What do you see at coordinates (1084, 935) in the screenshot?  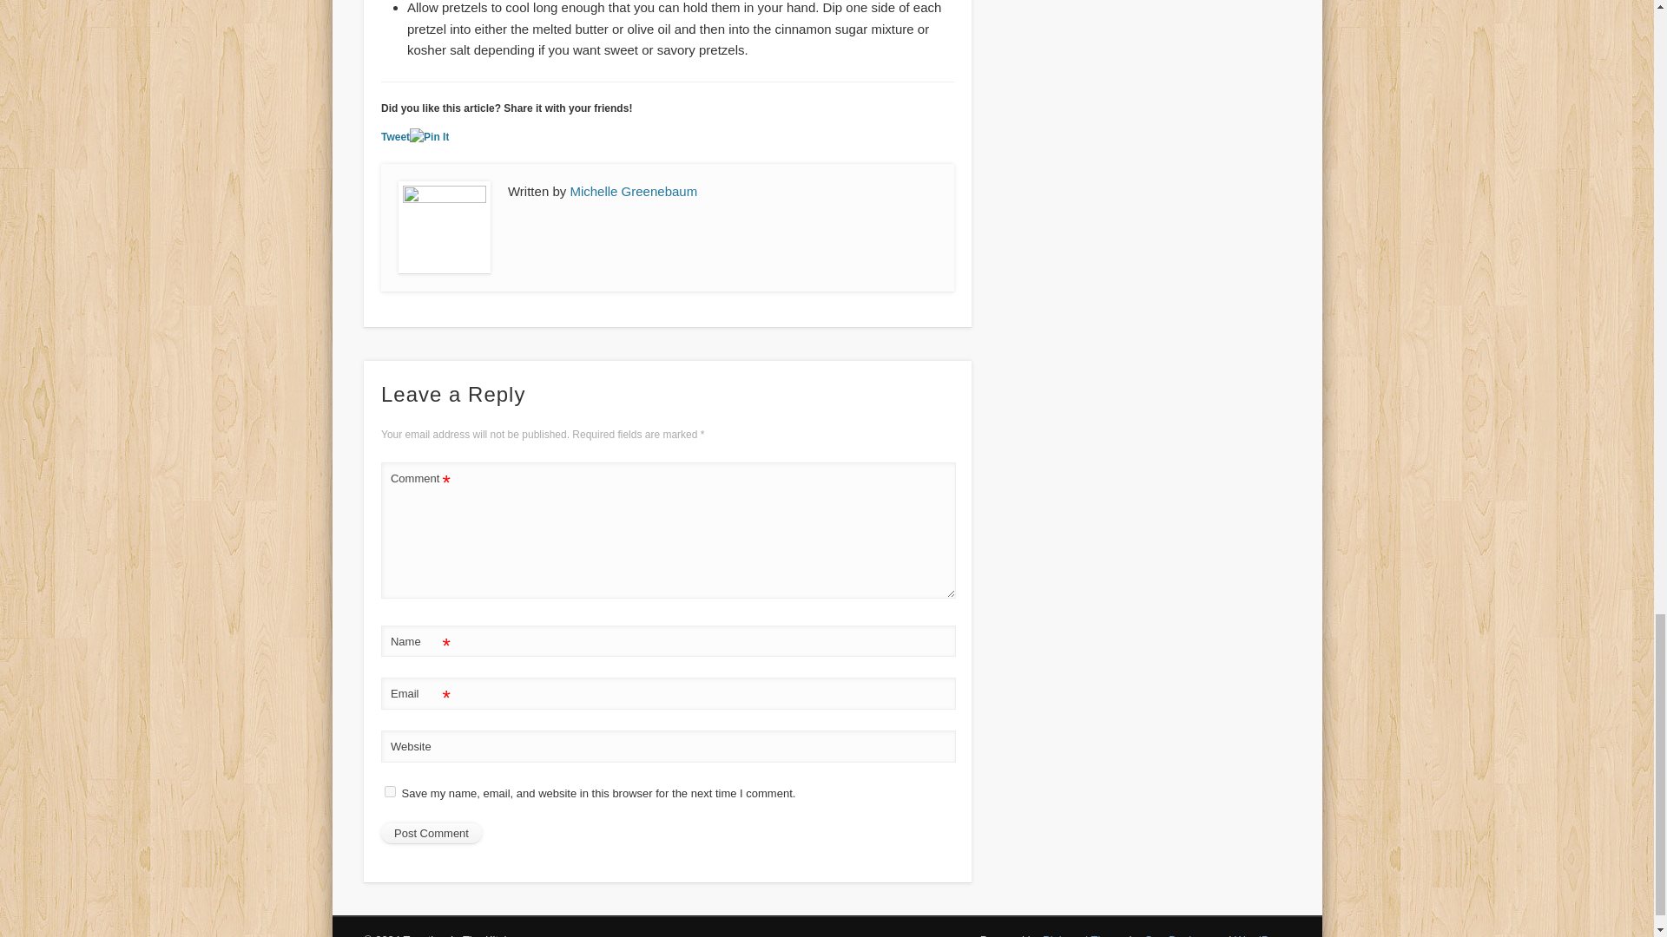 I see `Pinboard Theme` at bounding box center [1084, 935].